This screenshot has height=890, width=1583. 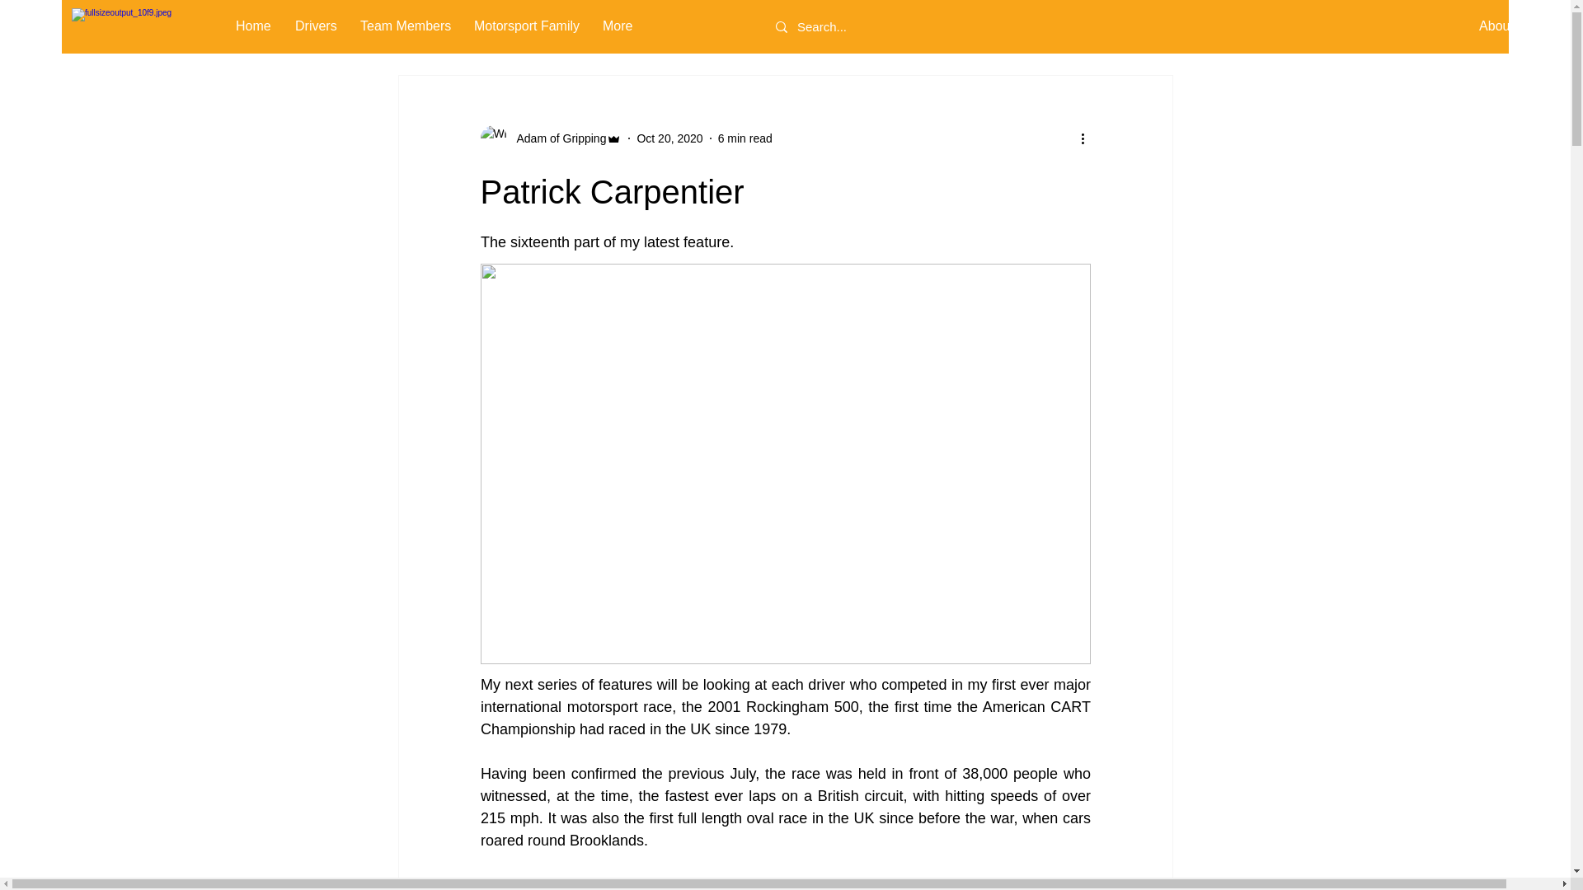 What do you see at coordinates (1496, 26) in the screenshot?
I see `About` at bounding box center [1496, 26].